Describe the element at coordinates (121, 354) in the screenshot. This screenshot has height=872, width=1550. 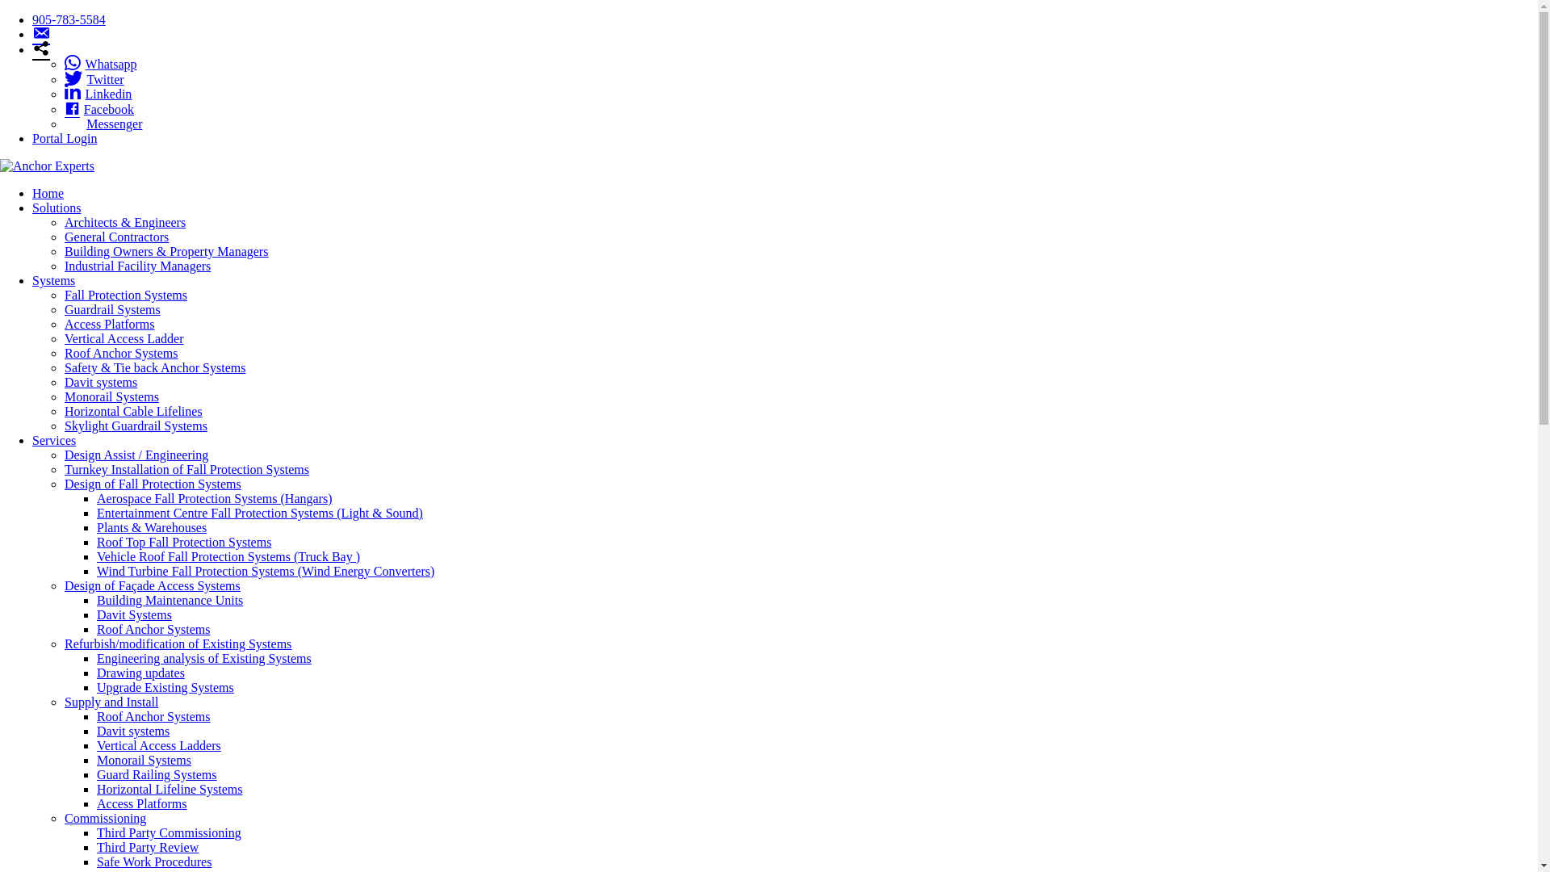
I see `Roof Anchor Systems` at that location.